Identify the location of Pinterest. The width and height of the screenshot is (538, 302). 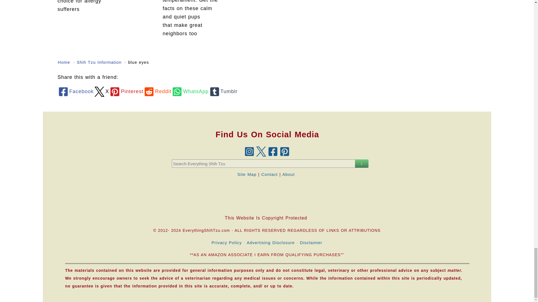
(126, 91).